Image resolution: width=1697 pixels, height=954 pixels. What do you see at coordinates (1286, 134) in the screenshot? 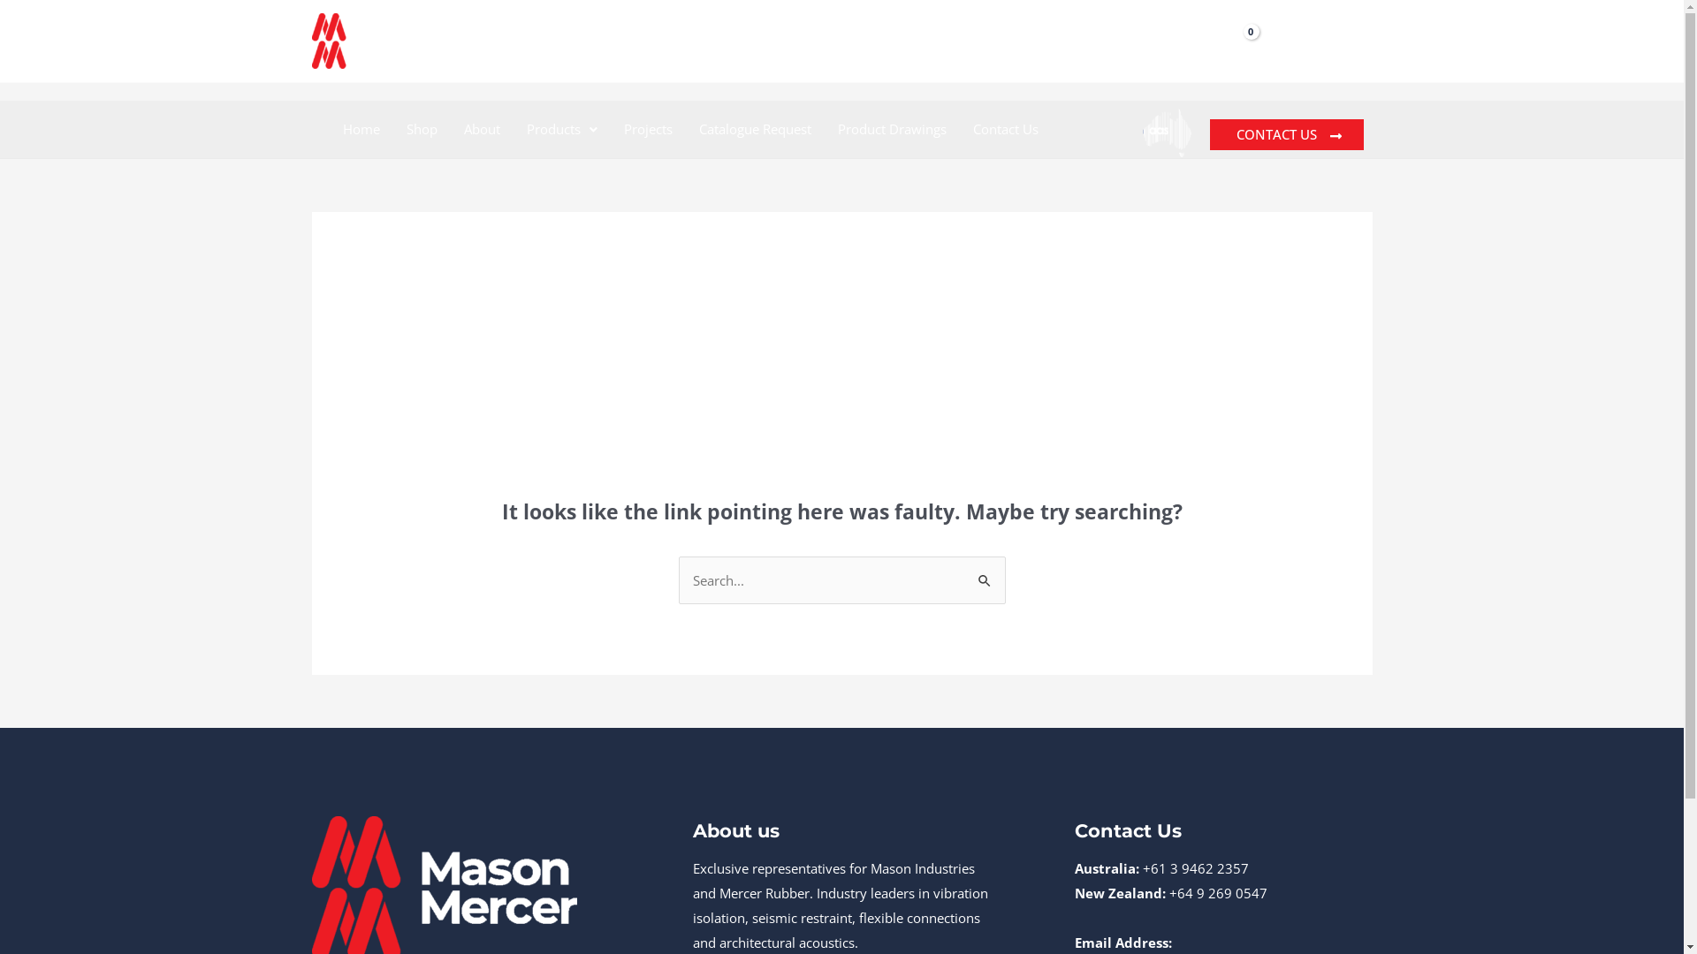
I see `CONTACT US` at bounding box center [1286, 134].